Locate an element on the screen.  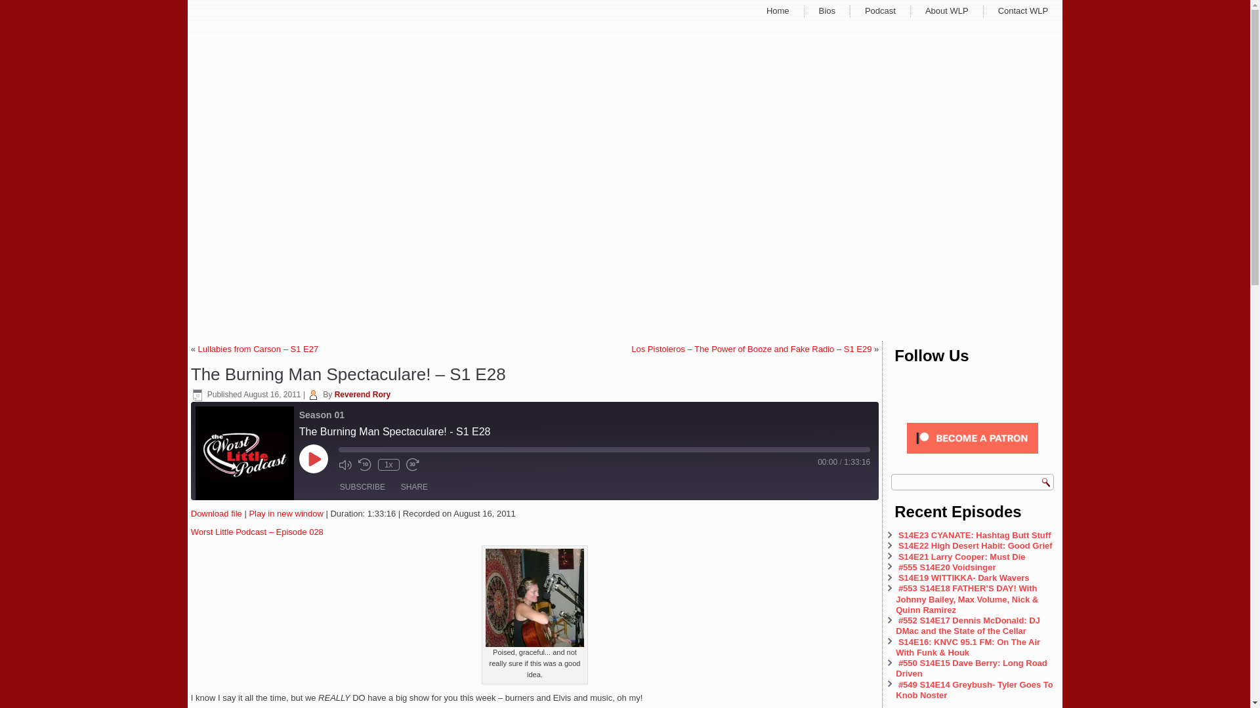
Reverend Rory is located at coordinates (362, 395).